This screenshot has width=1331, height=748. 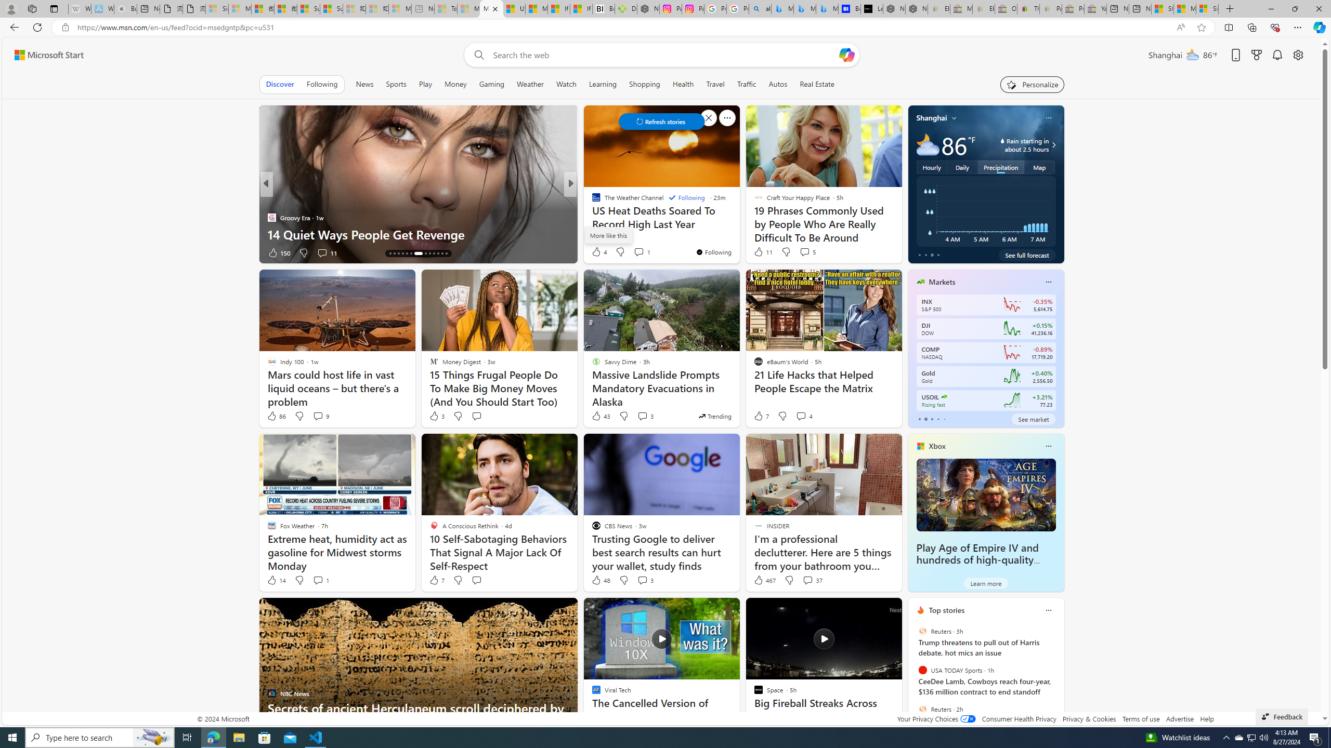 What do you see at coordinates (530, 84) in the screenshot?
I see `Weather` at bounding box center [530, 84].